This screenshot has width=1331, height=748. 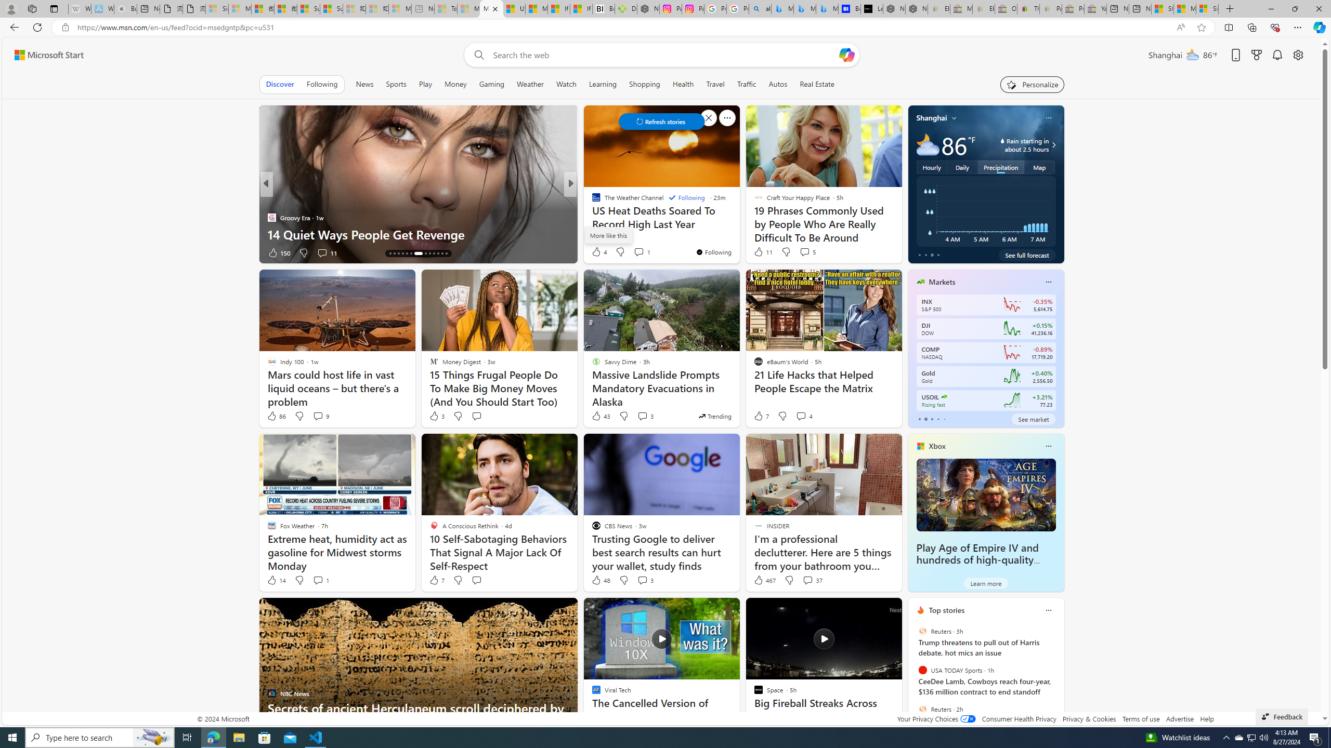 What do you see at coordinates (530, 84) in the screenshot?
I see `Weather` at bounding box center [530, 84].